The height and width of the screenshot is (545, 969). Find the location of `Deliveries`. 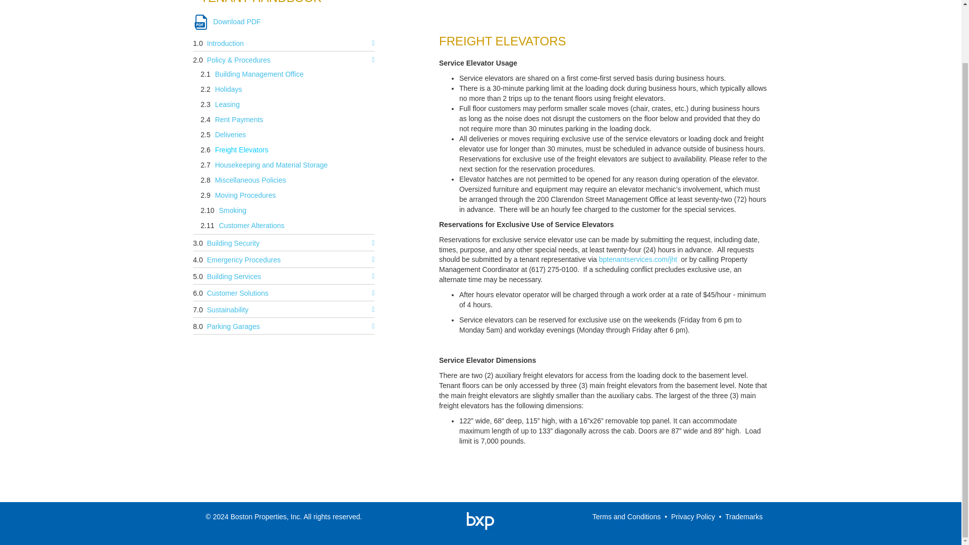

Deliveries is located at coordinates (232, 135).